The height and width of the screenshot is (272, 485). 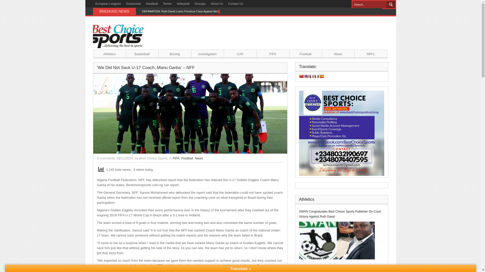 I want to click on French, so click(x=311, y=76).